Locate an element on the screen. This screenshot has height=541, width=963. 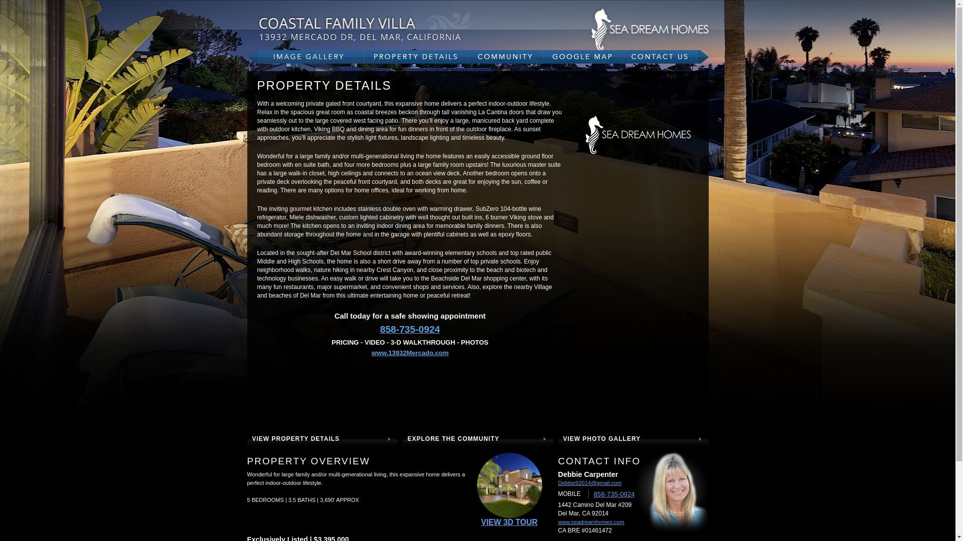
google map is located at coordinates (583, 57).